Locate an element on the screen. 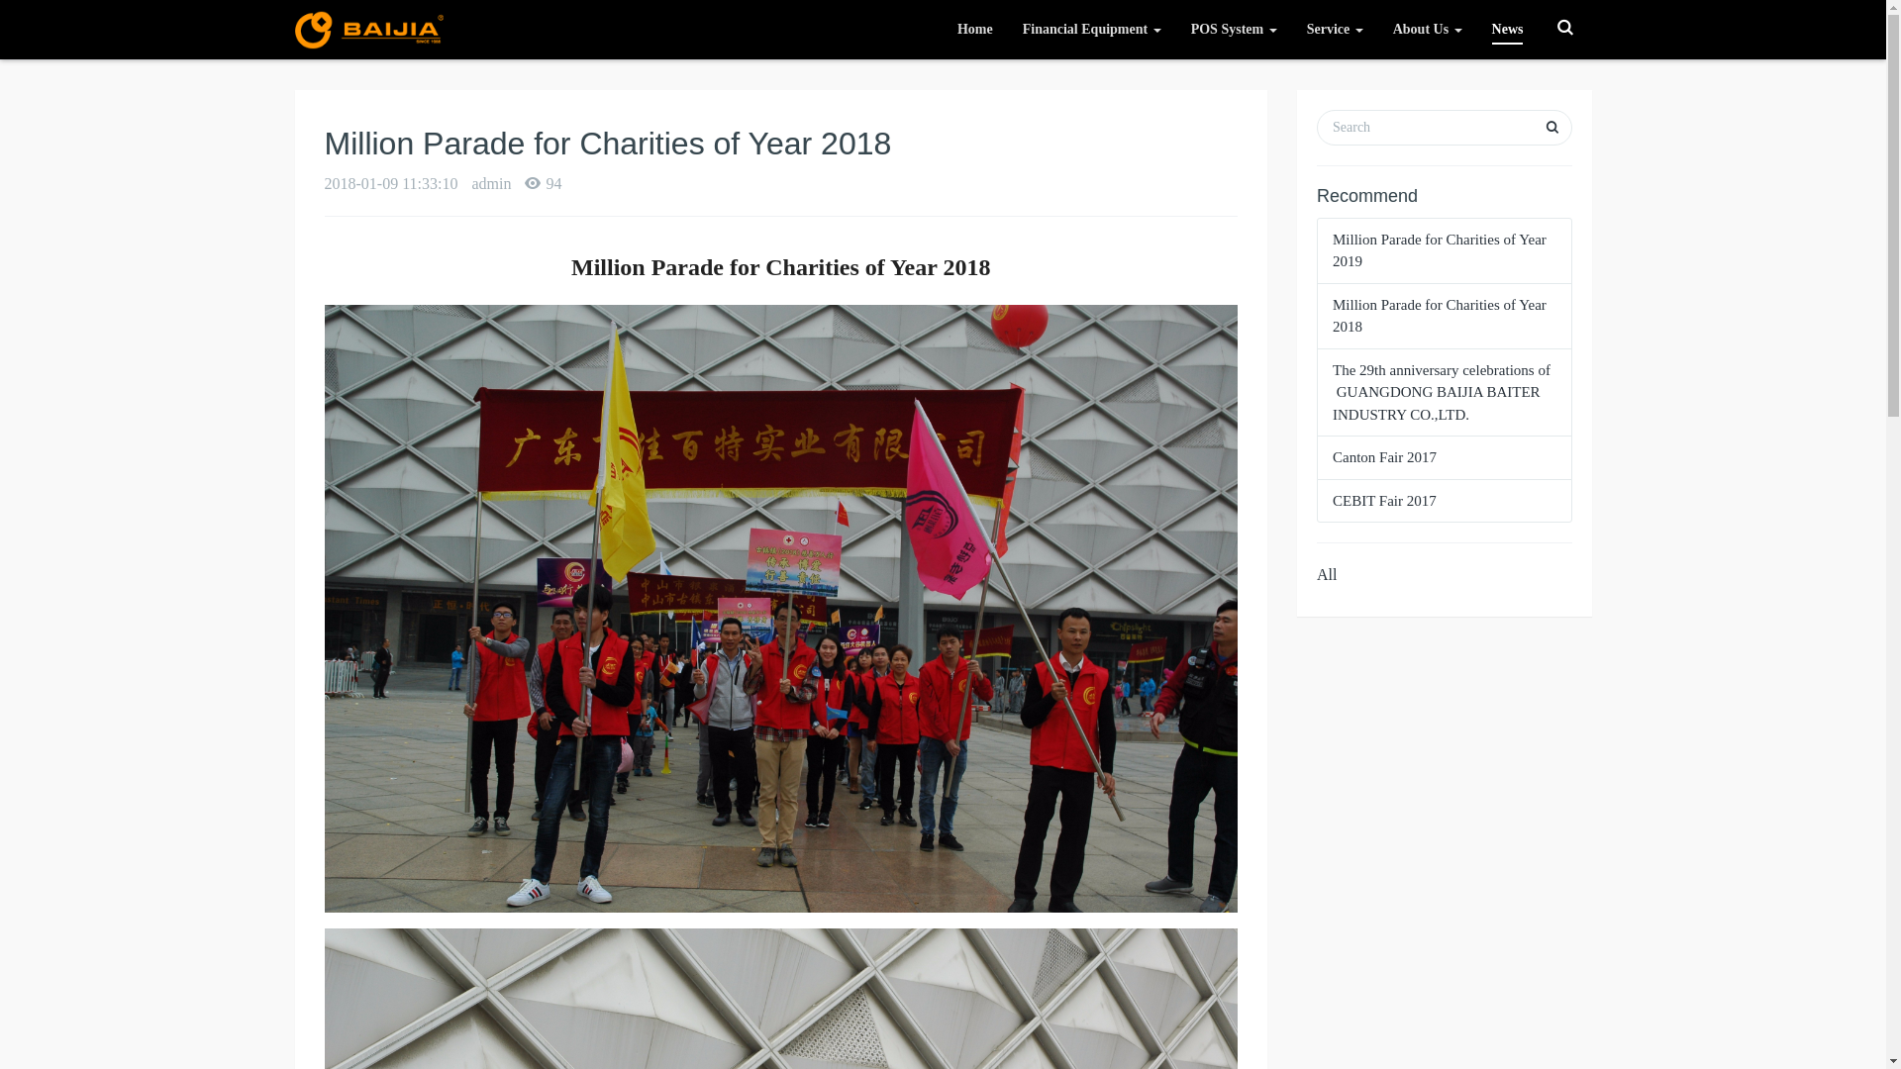  All is located at coordinates (1327, 574).